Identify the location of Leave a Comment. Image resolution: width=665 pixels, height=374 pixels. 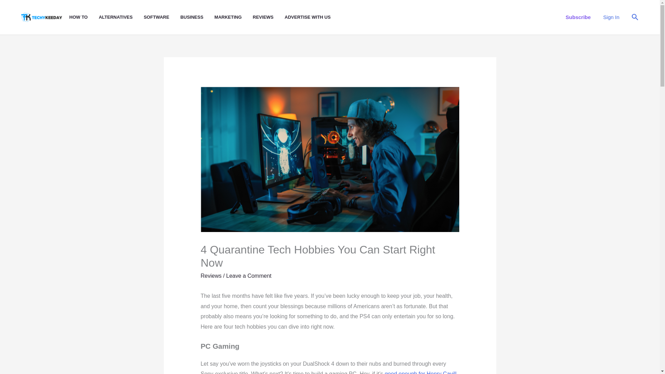
(249, 276).